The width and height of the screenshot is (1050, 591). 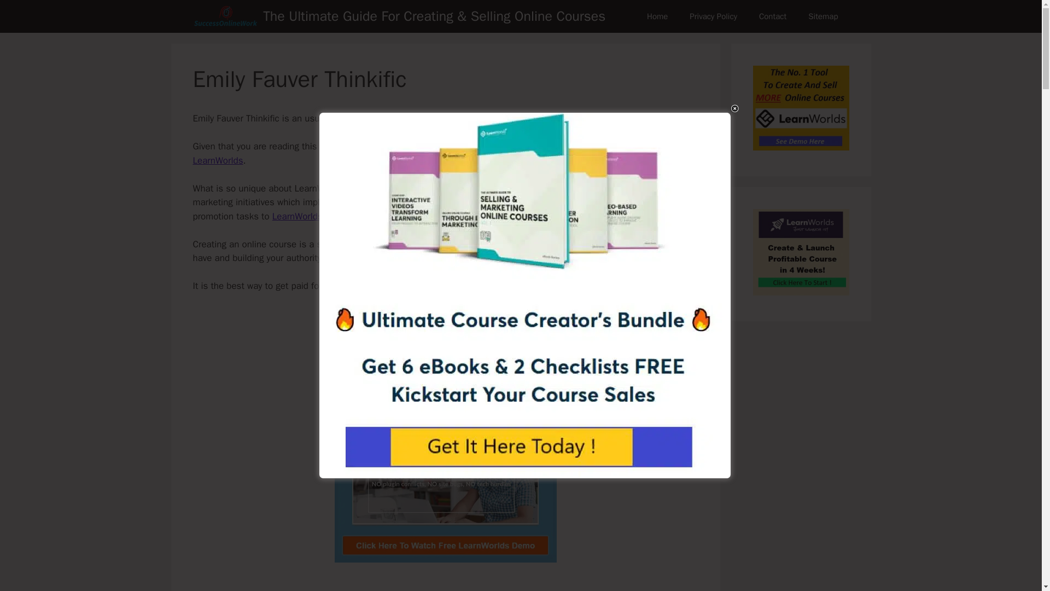 What do you see at coordinates (772, 16) in the screenshot?
I see `Contact` at bounding box center [772, 16].